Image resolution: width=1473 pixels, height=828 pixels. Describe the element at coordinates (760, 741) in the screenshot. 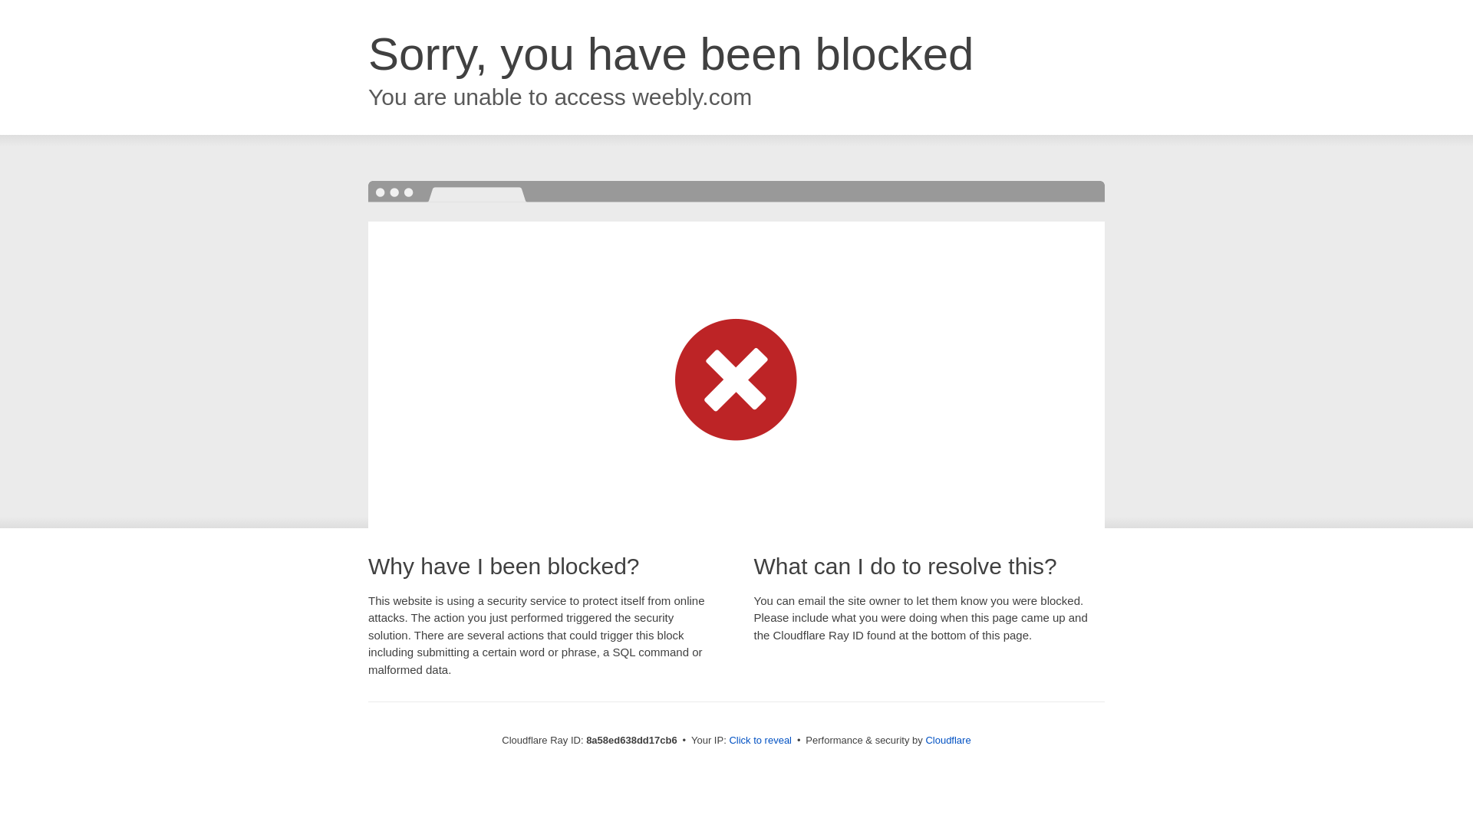

I see `Click to reveal` at that location.